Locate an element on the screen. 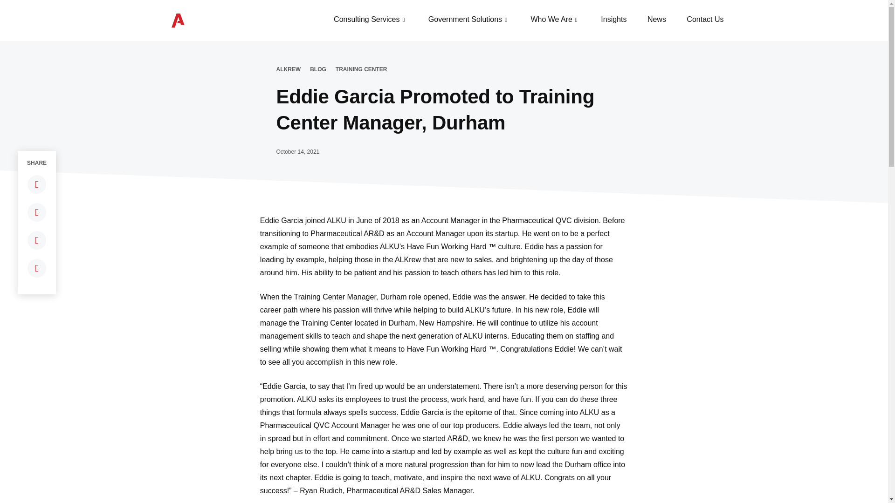 This screenshot has height=503, width=895. Who We Are is located at coordinates (551, 20).